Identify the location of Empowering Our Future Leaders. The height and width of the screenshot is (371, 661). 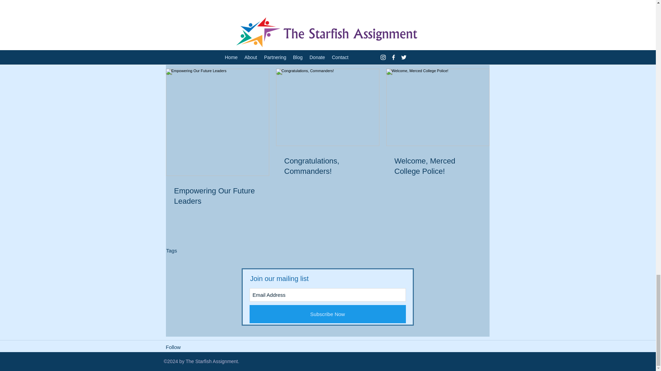
(218, 196).